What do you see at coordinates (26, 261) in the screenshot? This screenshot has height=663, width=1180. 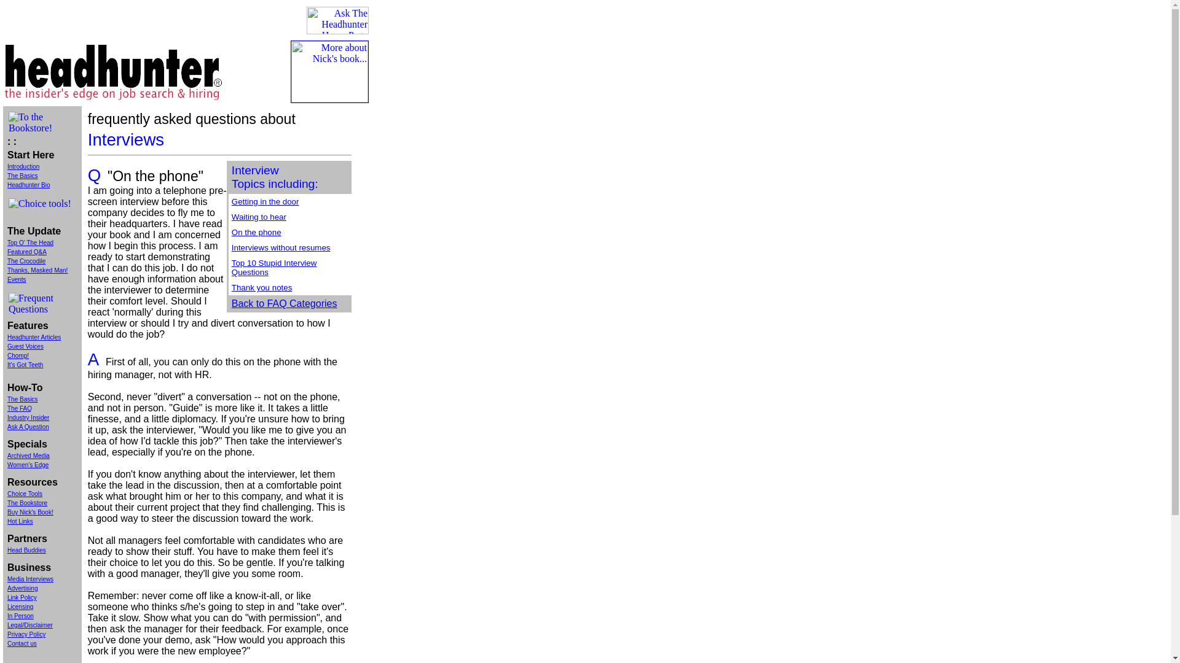 I see `The Crocodile` at bounding box center [26, 261].